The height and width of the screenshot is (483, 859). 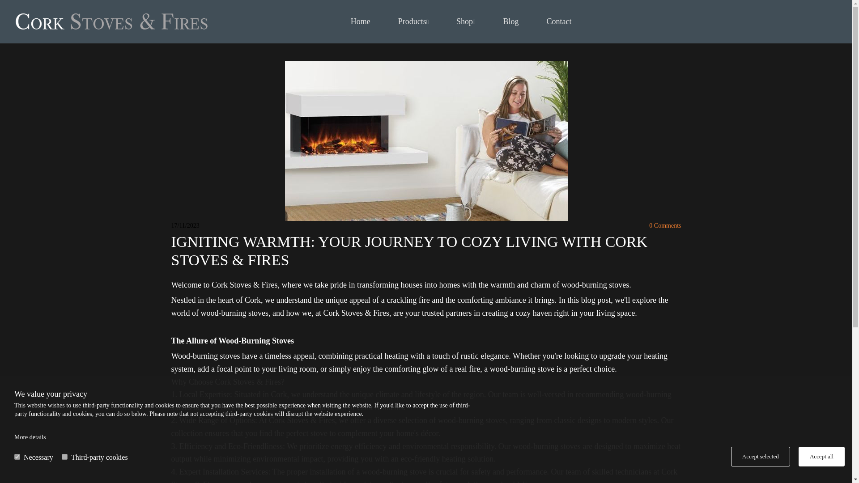 I want to click on on, so click(x=17, y=457).